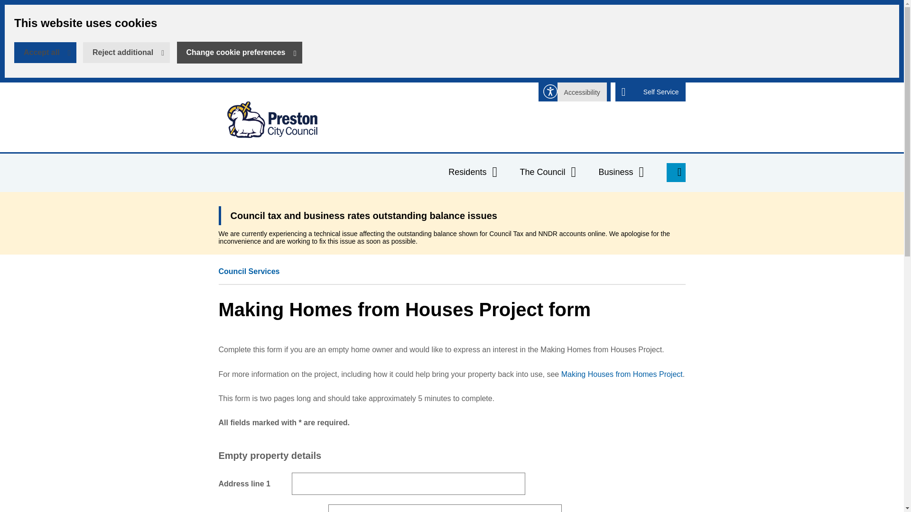 The image size is (911, 512). I want to click on Accessibility, so click(271, 119).